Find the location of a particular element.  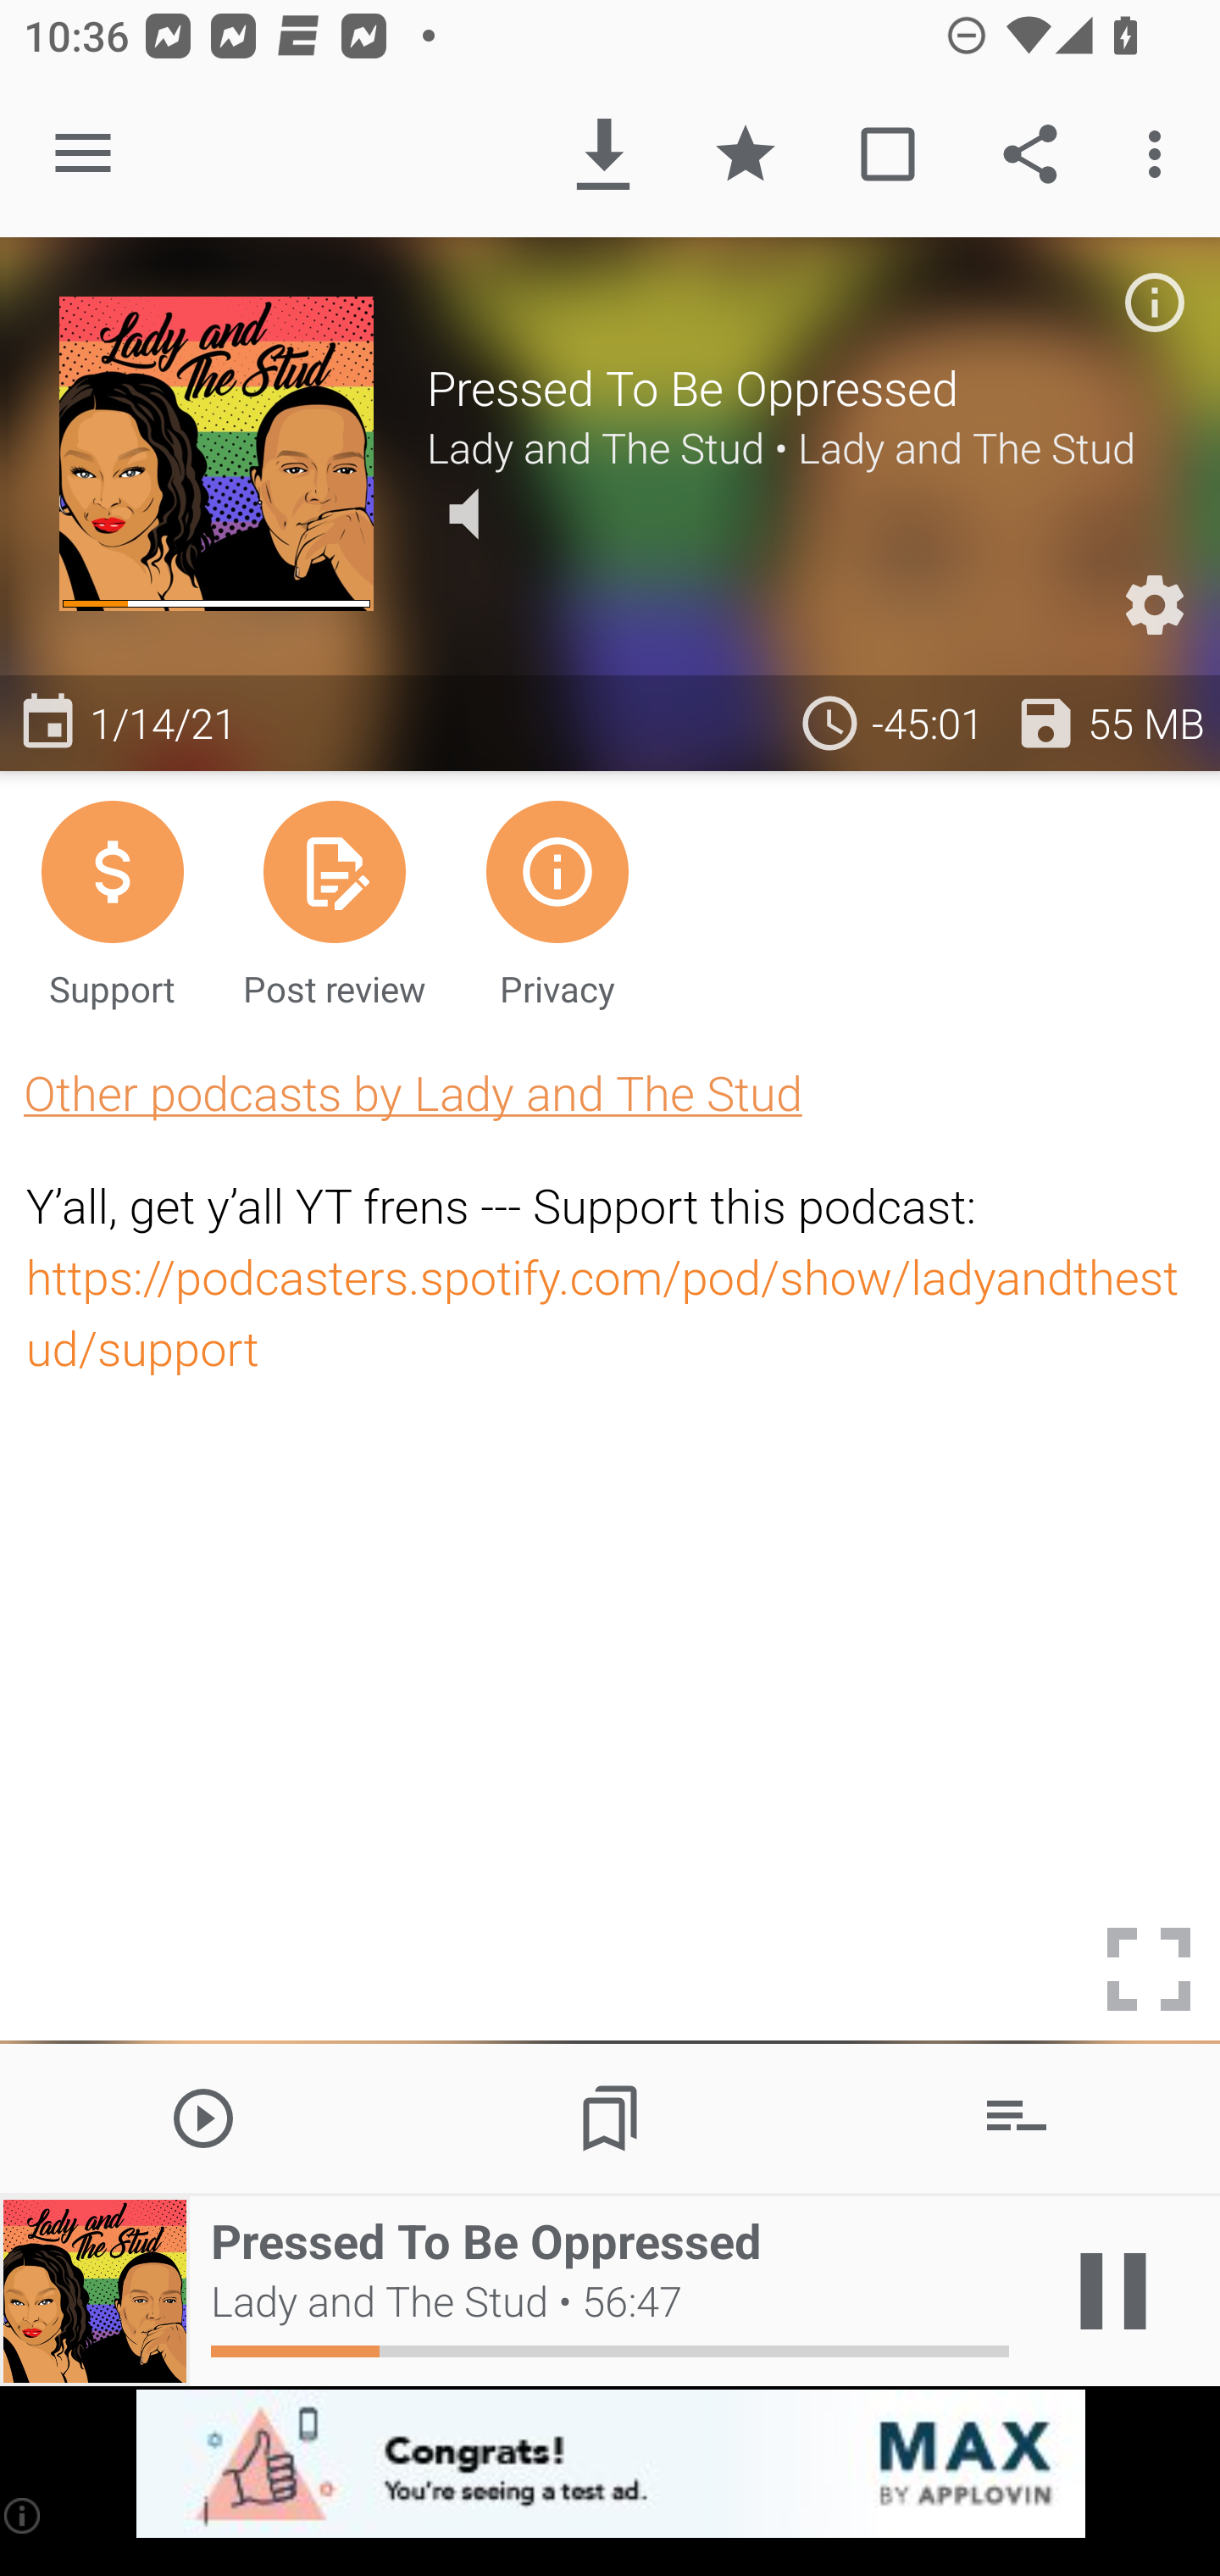

Privacy is located at coordinates (557, 902).